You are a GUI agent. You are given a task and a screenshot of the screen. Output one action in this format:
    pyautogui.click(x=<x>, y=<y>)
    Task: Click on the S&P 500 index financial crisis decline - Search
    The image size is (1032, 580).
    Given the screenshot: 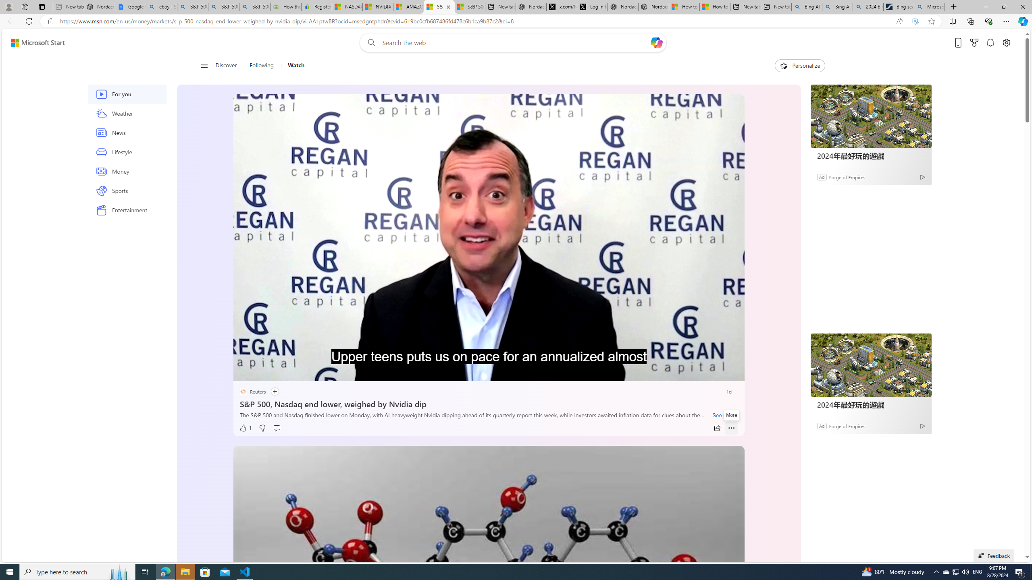 What is the action you would take?
    pyautogui.click(x=255, y=7)
    